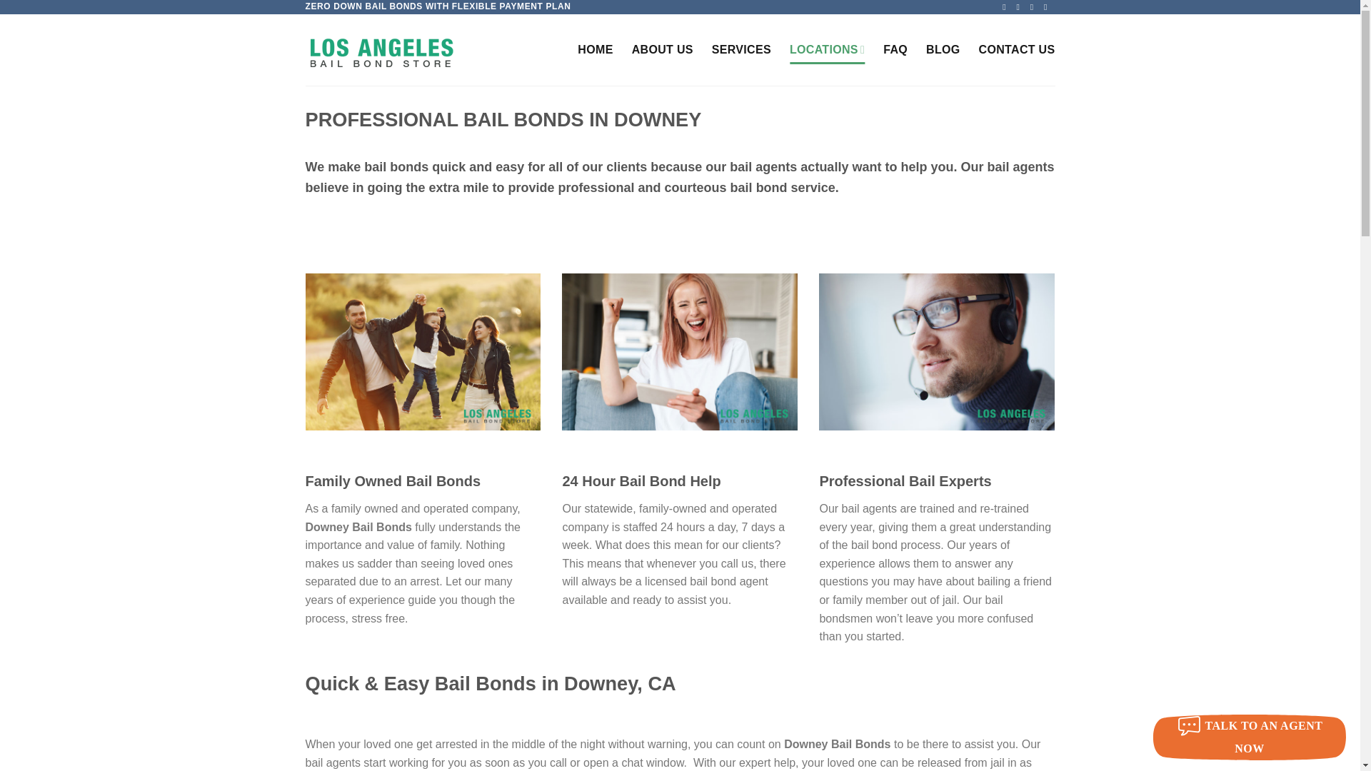 The image size is (1371, 771). Describe the element at coordinates (418, 50) in the screenshot. I see `LOS ANGELES BAIL BOND STORE - No Down Payment Bail Bonds` at that location.